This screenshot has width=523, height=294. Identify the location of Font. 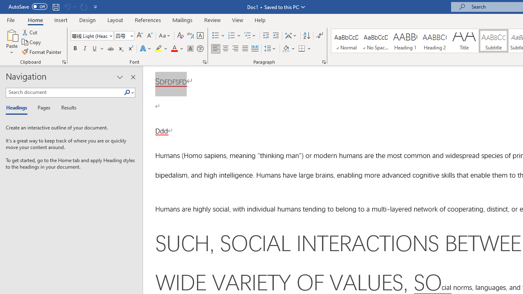
(92, 36).